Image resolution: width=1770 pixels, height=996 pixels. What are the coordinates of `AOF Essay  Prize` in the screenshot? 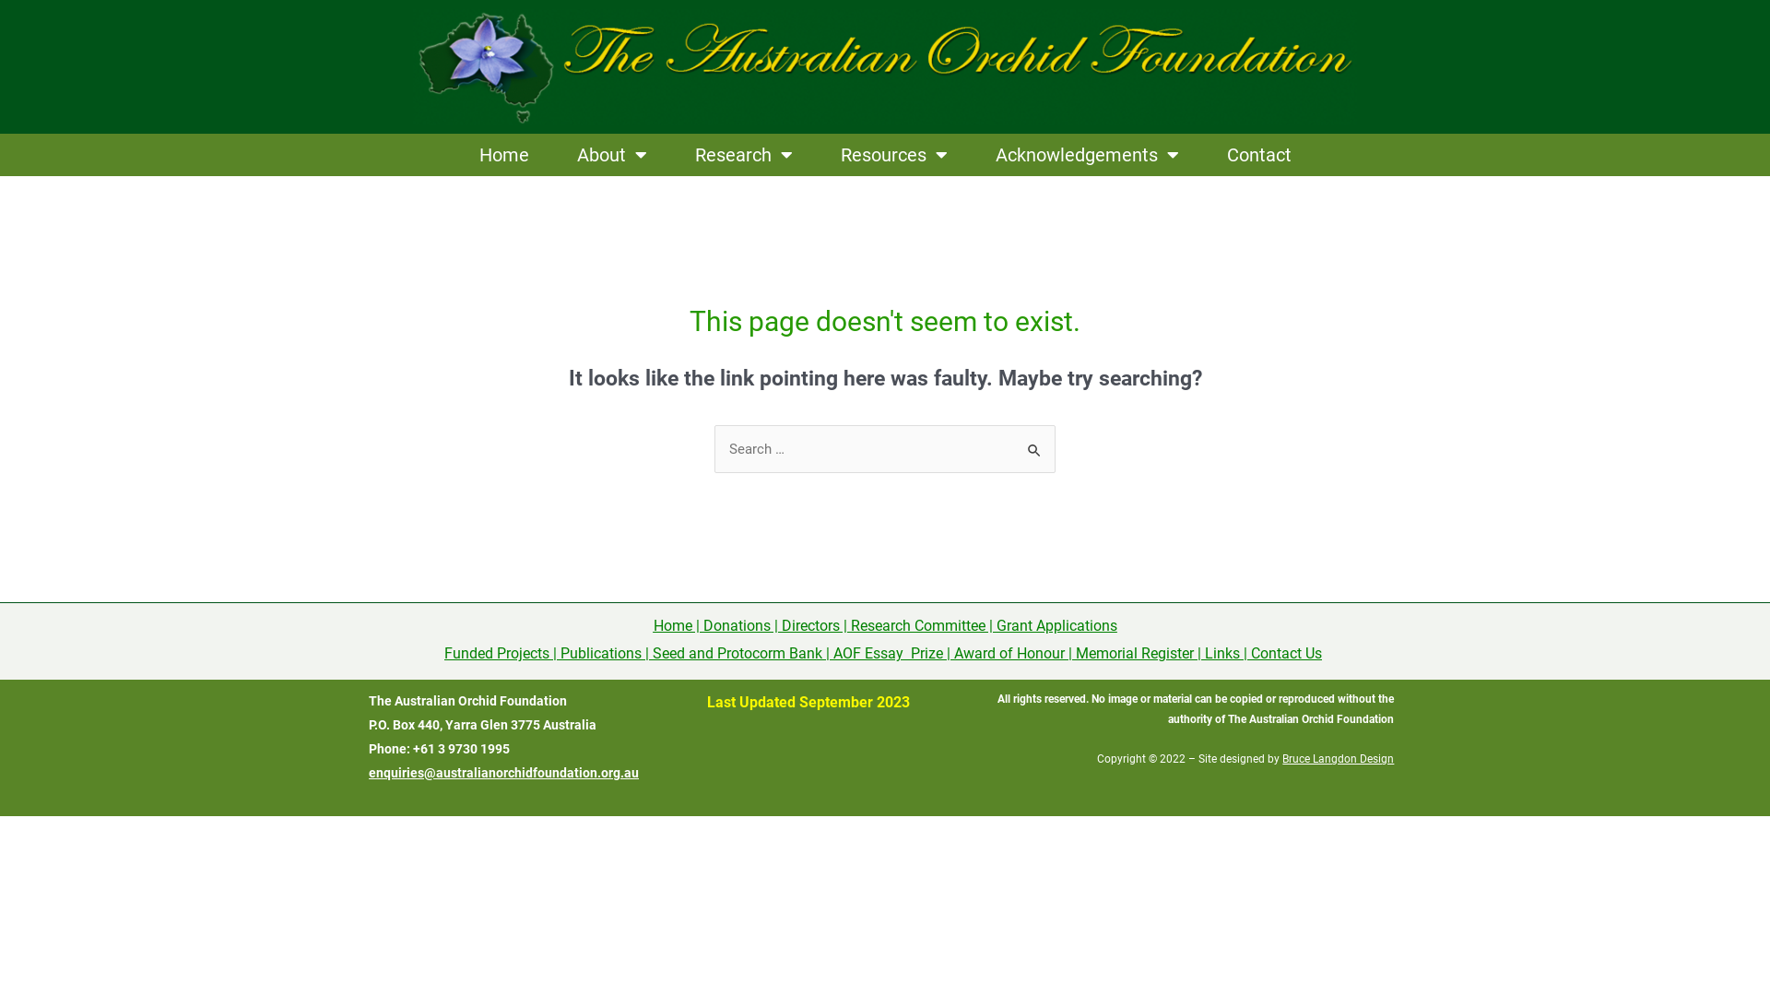 It's located at (889, 653).